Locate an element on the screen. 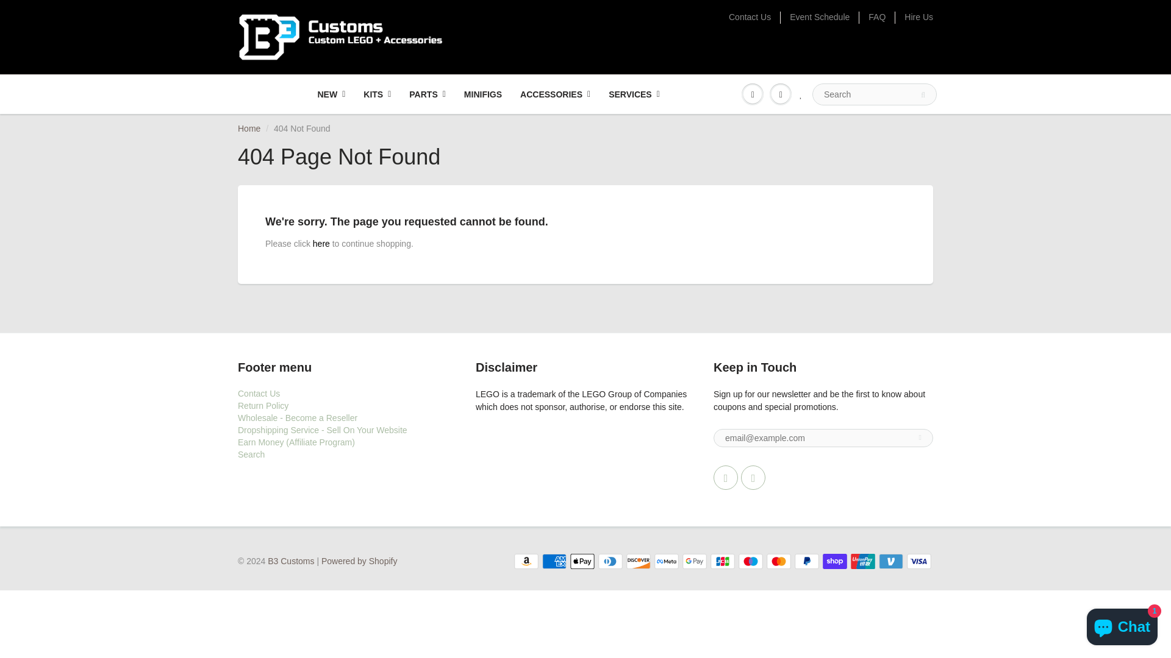 The image size is (1171, 658). Discover is located at coordinates (639, 562).